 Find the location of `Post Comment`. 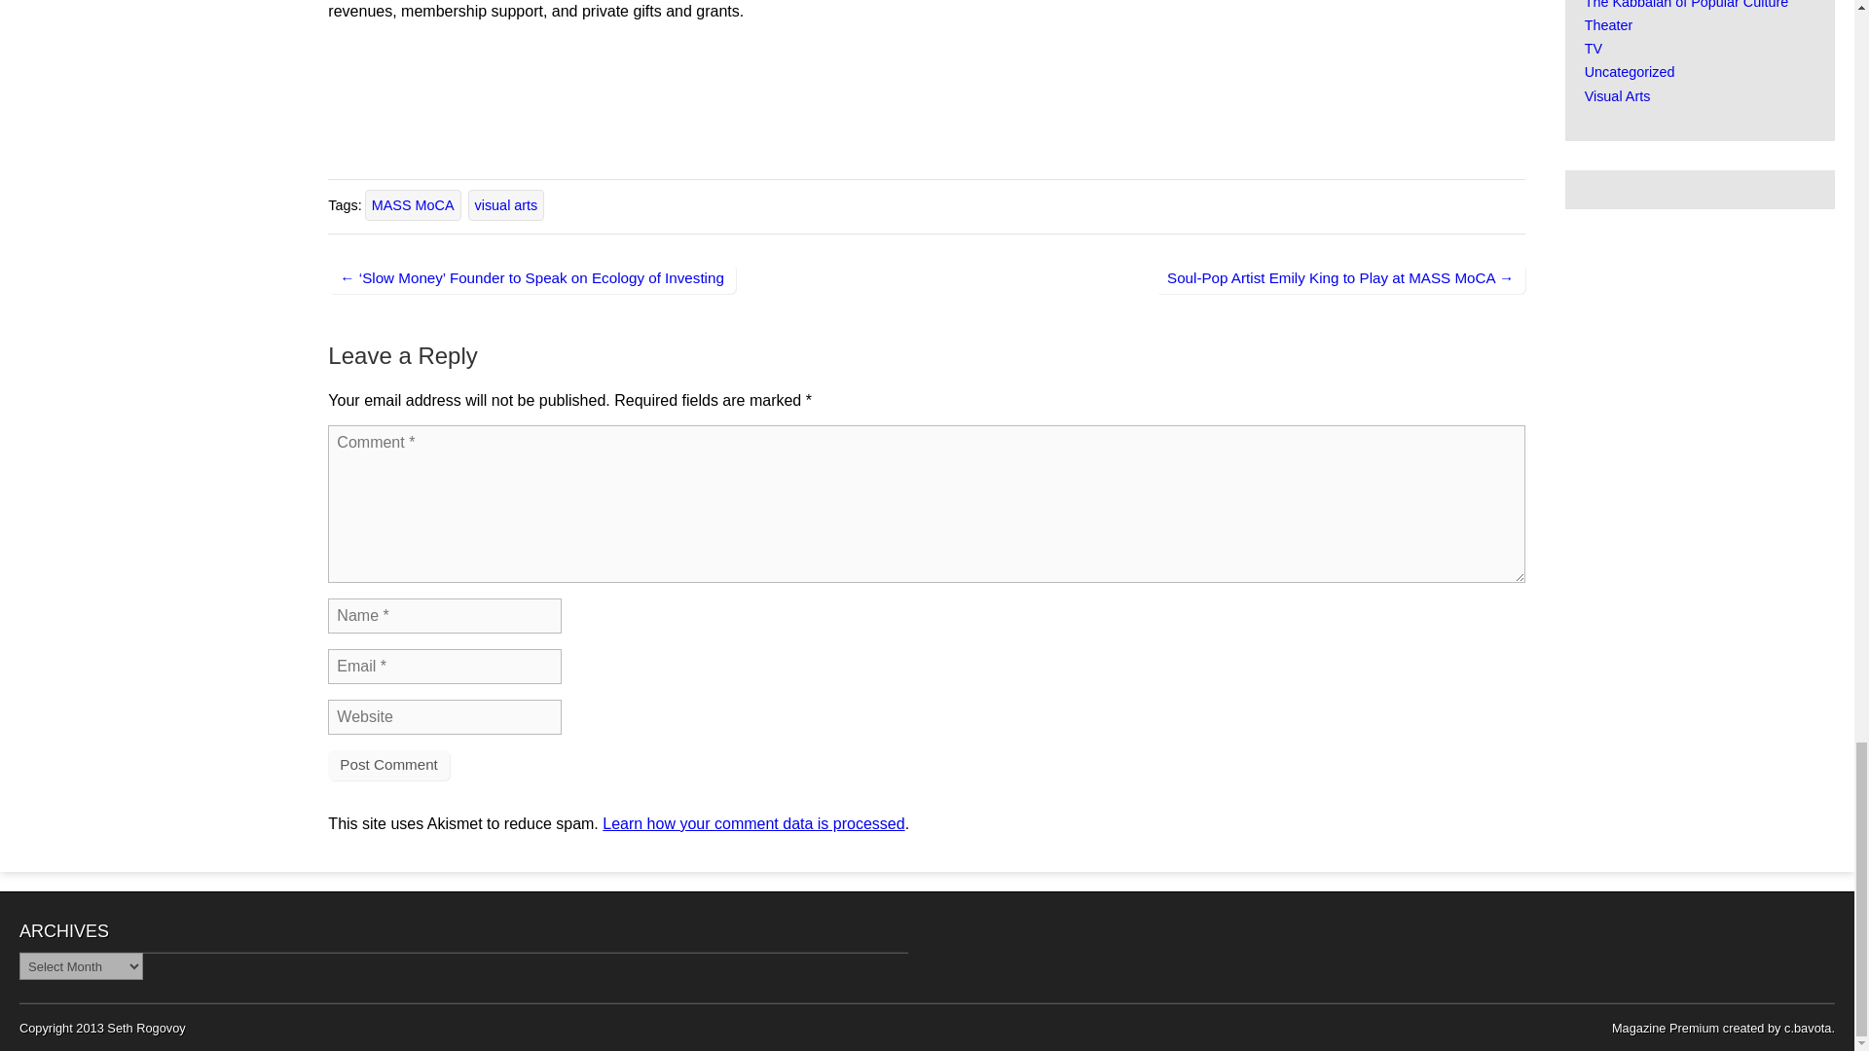

Post Comment is located at coordinates (387, 765).